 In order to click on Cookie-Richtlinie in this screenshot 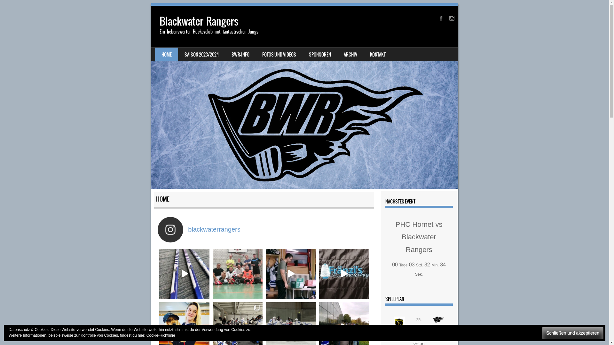, I will do `click(161, 335)`.